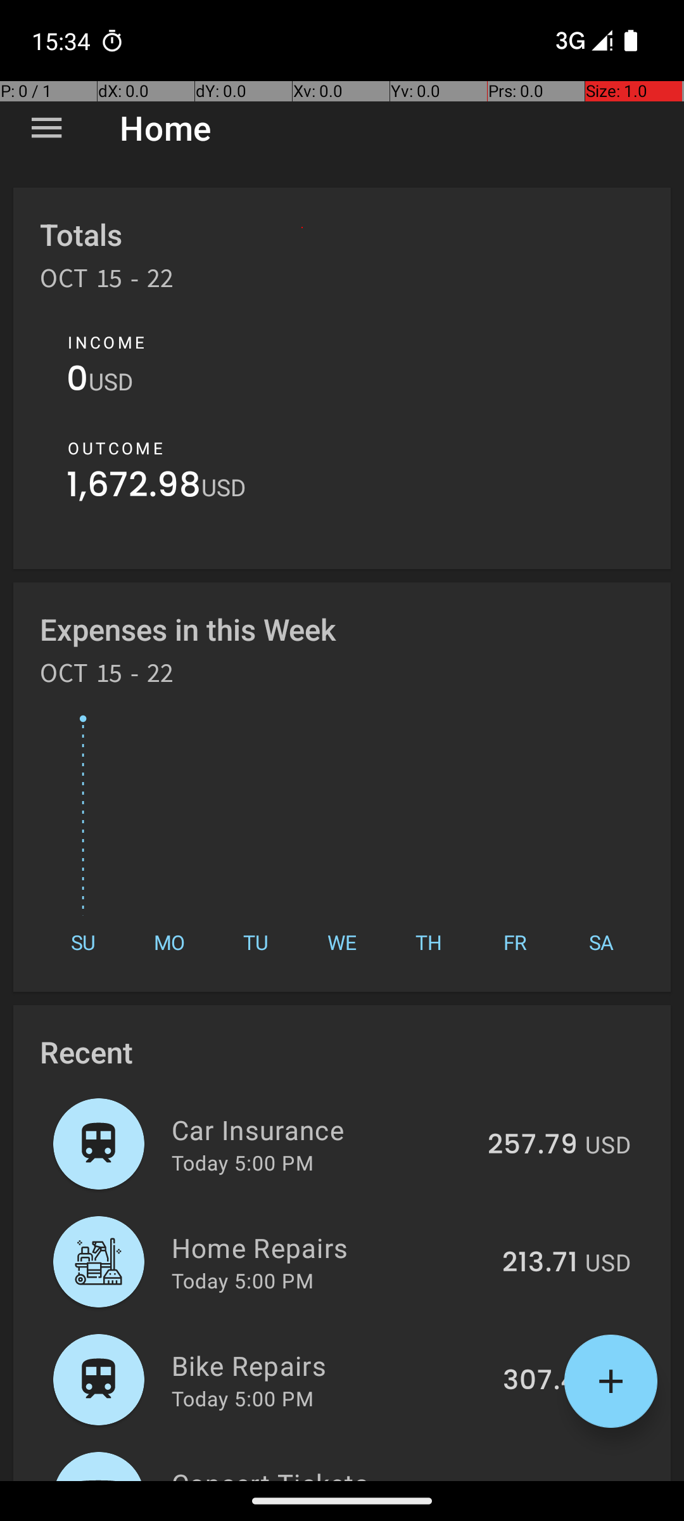 This screenshot has height=1521, width=684. Describe the element at coordinates (540, 1381) in the screenshot. I see `307.4` at that location.